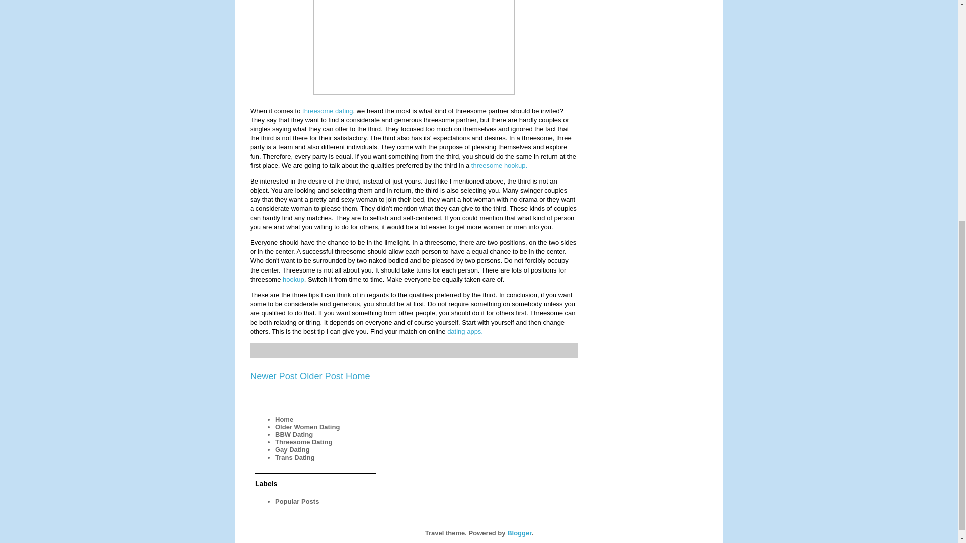  I want to click on Blogger, so click(519, 532).